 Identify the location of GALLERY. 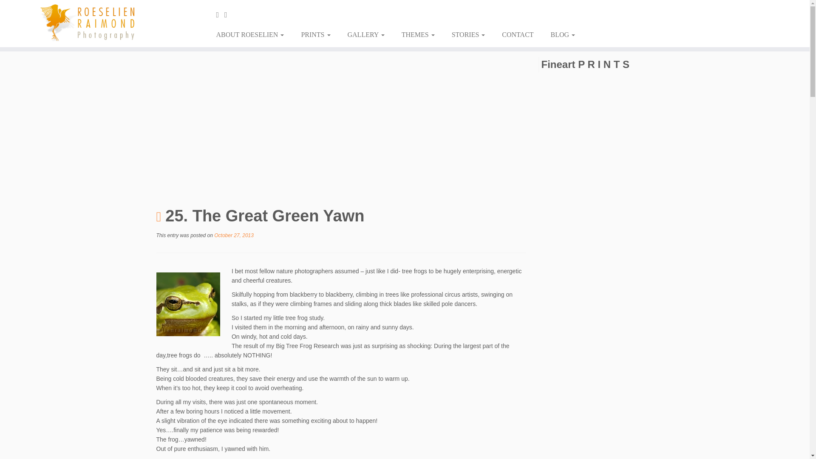
(366, 35).